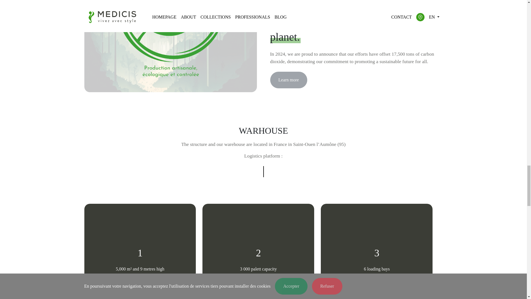  Describe the element at coordinates (288, 80) in the screenshot. I see `Learn more` at that location.